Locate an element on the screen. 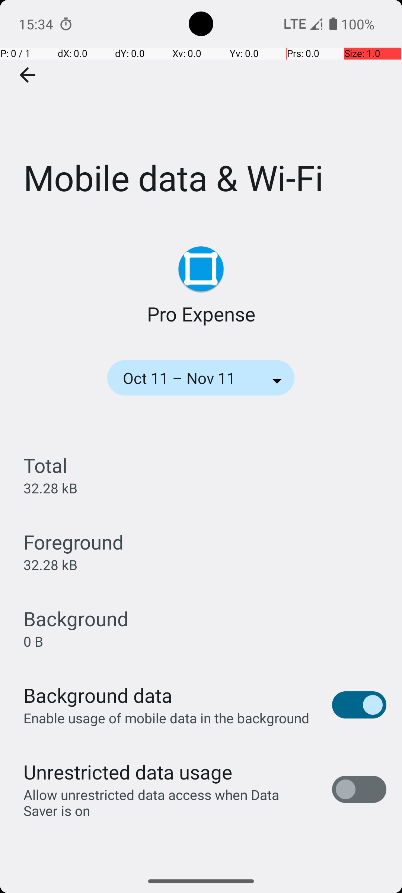  Oct 11 – Nov 11 is located at coordinates (189, 378).